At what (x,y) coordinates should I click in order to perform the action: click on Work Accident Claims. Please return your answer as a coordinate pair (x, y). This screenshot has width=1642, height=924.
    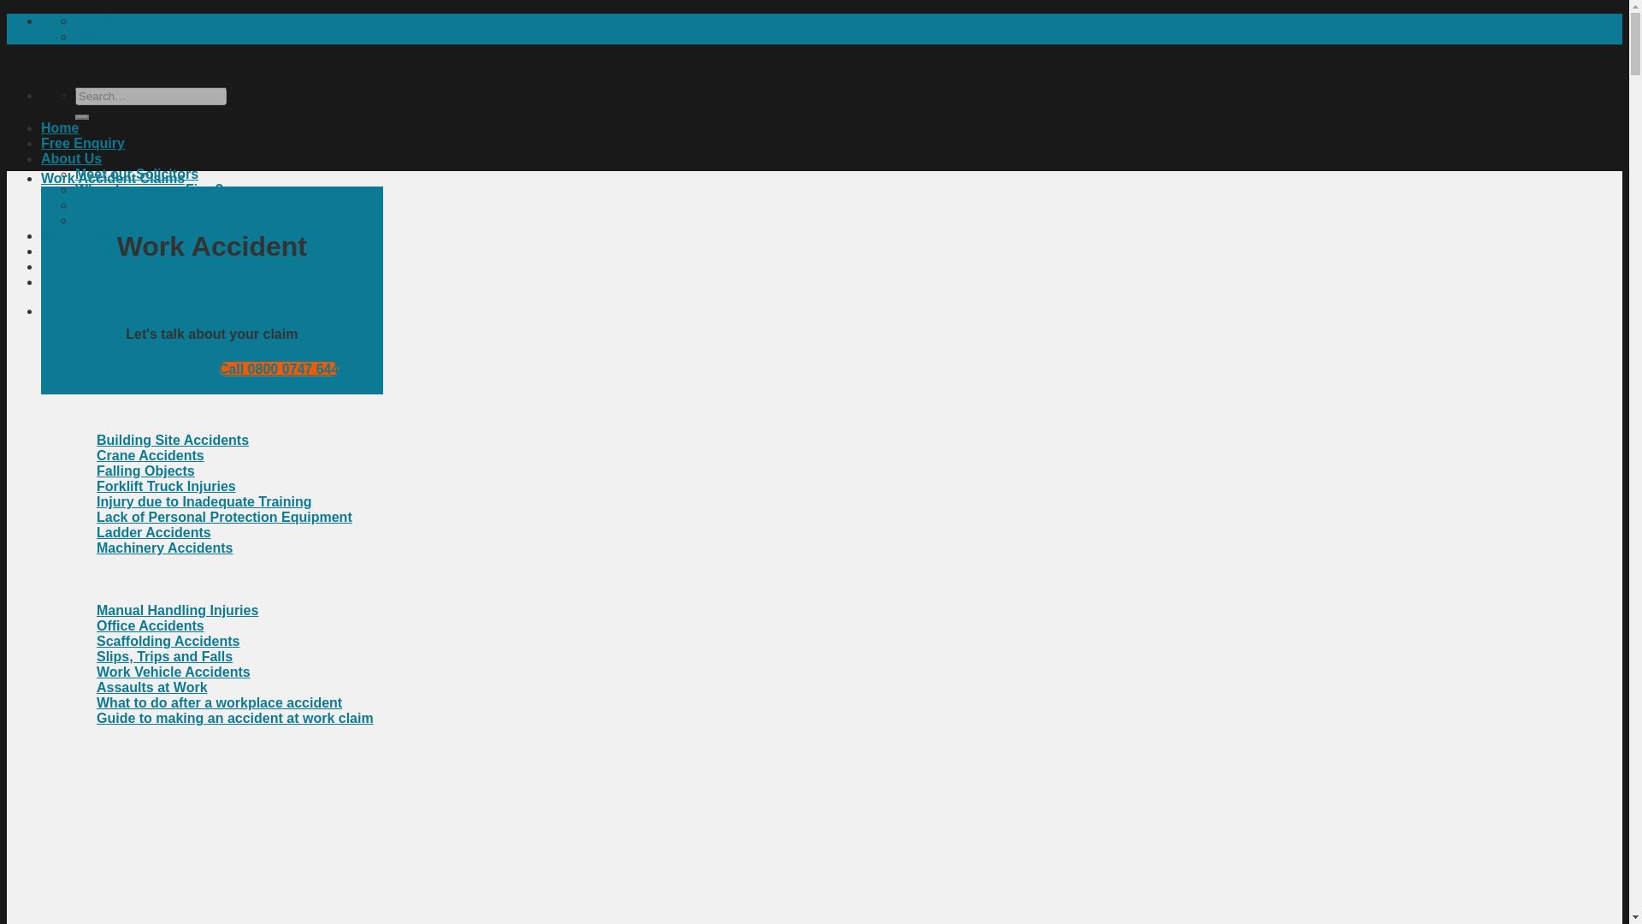
    Looking at the image, I should click on (113, 178).